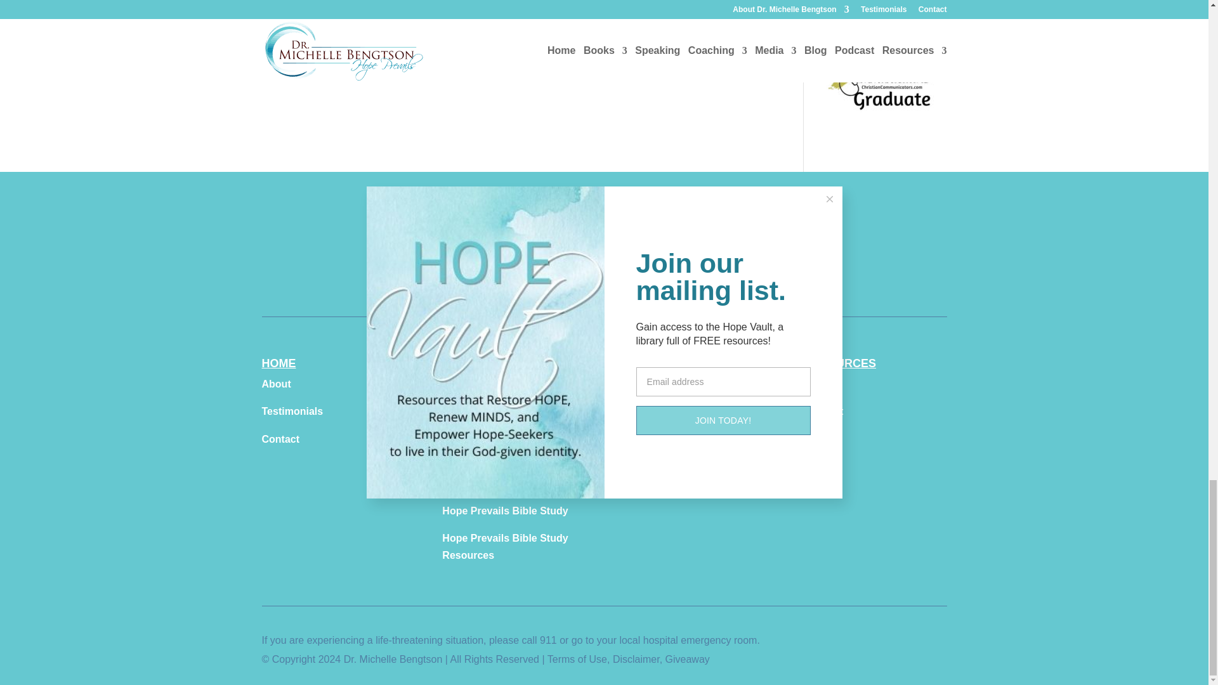  What do you see at coordinates (655, 274) in the screenshot?
I see `Follow on Podcast` at bounding box center [655, 274].